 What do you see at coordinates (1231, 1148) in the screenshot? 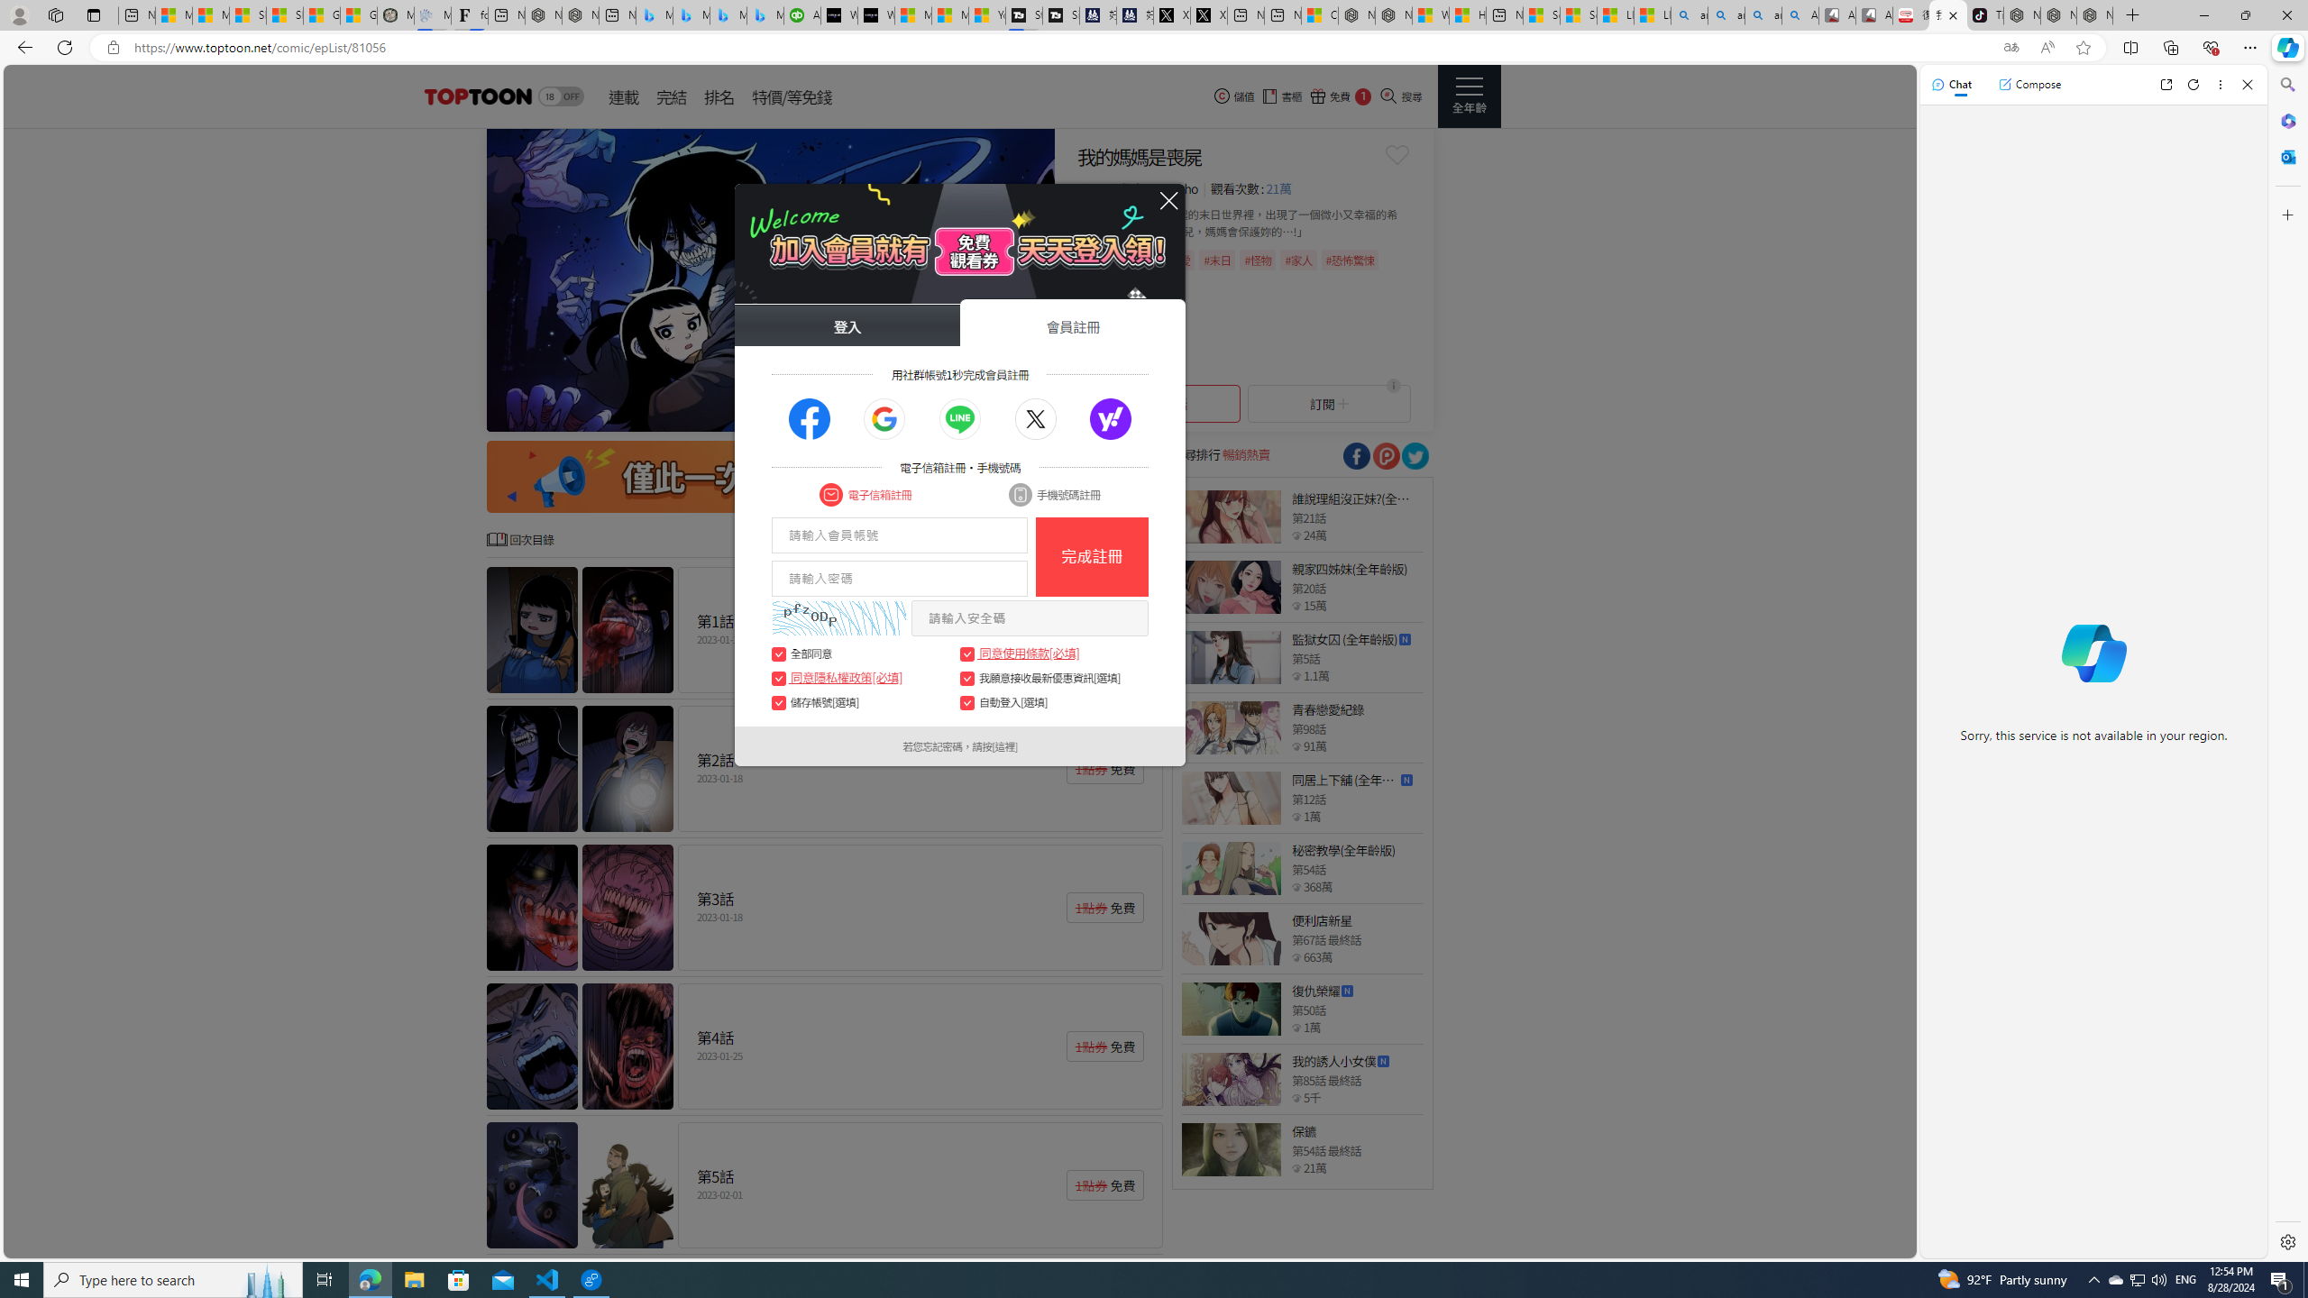
I see `Class: thumb_img` at bounding box center [1231, 1148].